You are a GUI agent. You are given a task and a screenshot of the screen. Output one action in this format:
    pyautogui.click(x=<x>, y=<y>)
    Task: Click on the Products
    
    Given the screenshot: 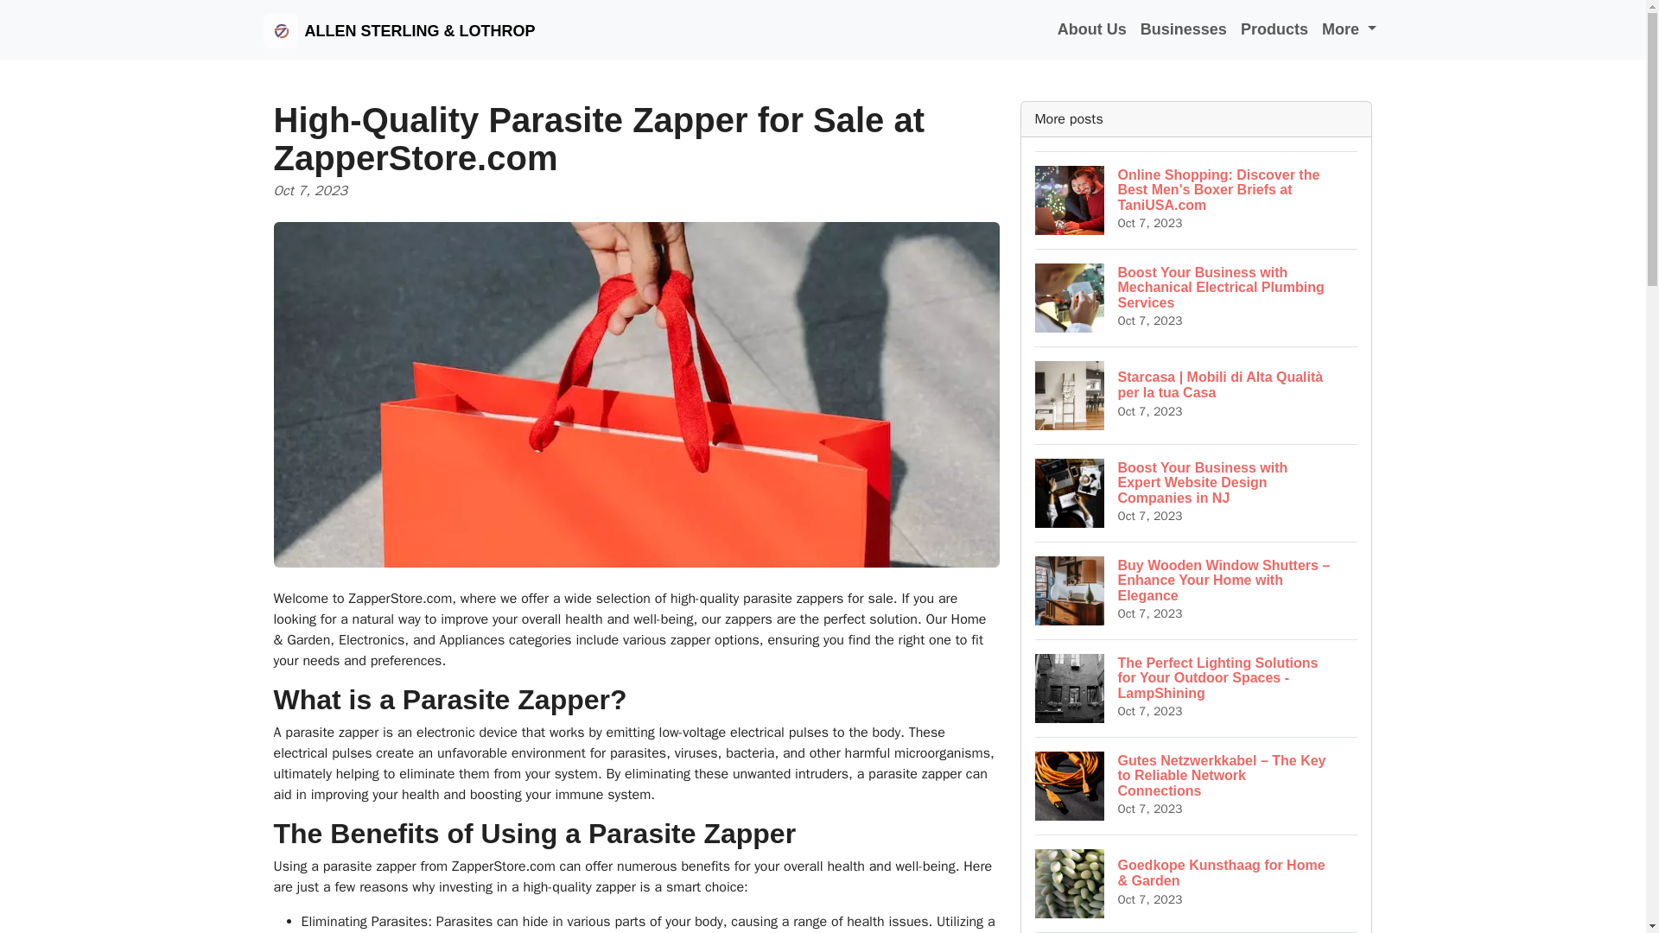 What is the action you would take?
    pyautogui.click(x=1274, y=29)
    